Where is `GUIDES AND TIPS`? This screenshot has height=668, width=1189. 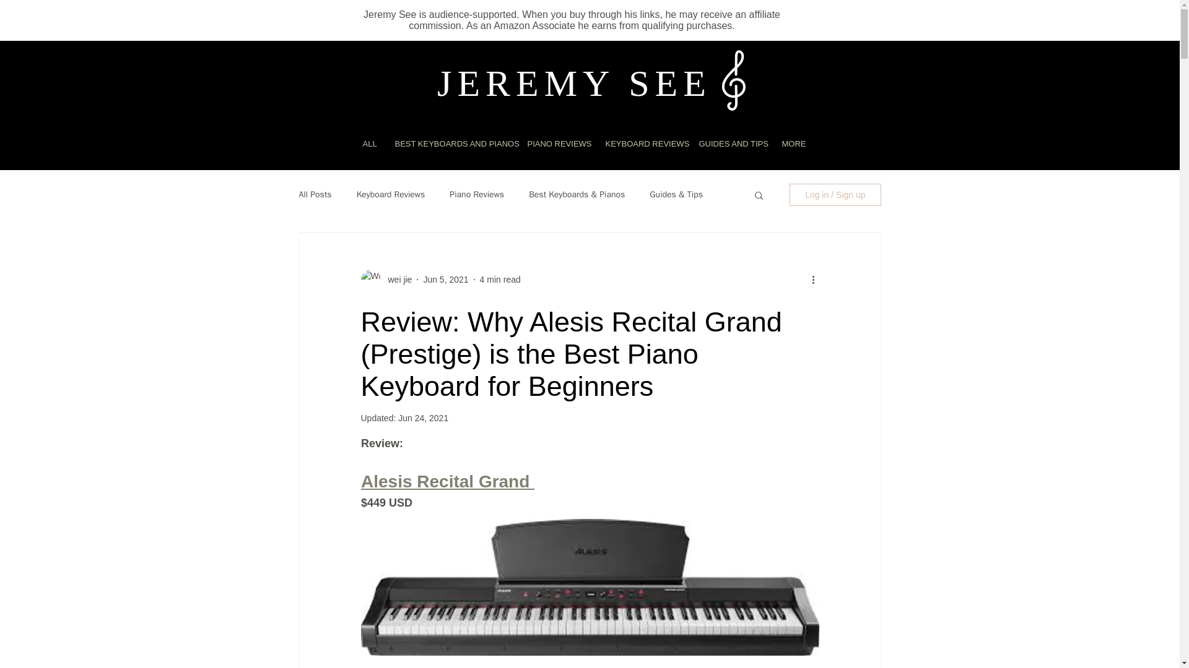
GUIDES AND TIPS is located at coordinates (731, 144).